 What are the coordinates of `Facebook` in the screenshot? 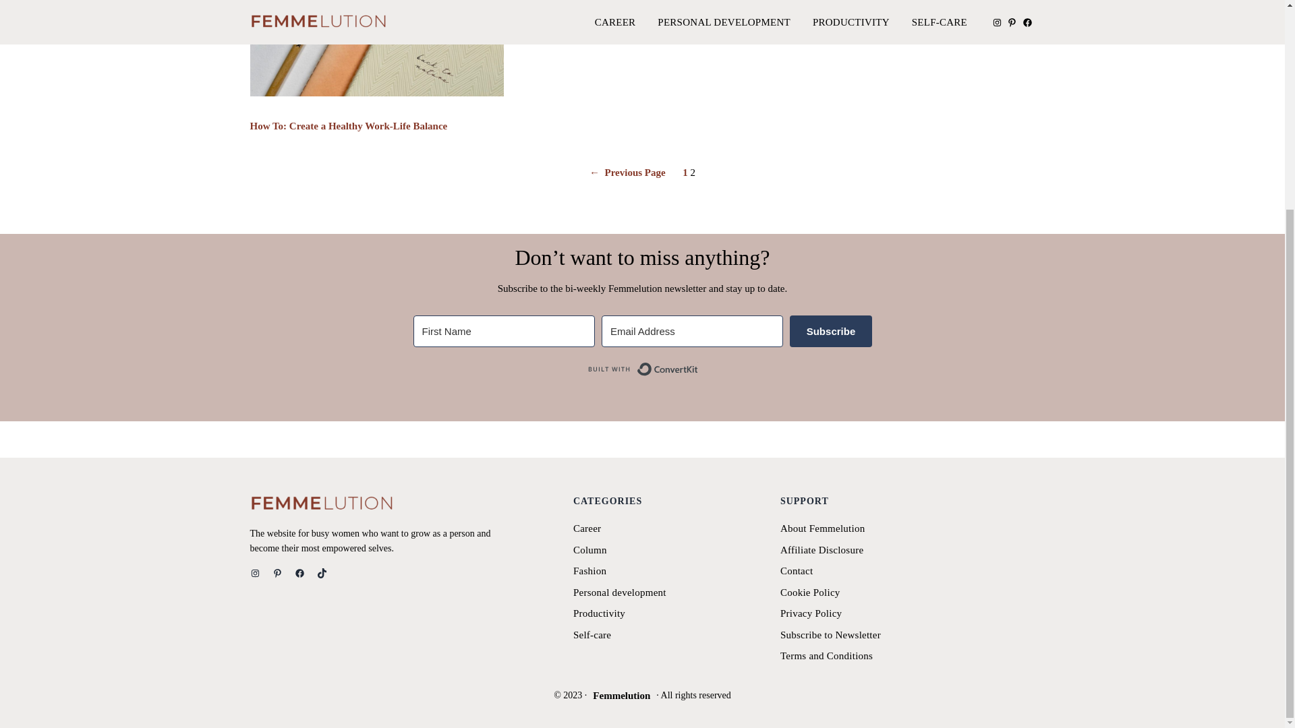 It's located at (299, 573).